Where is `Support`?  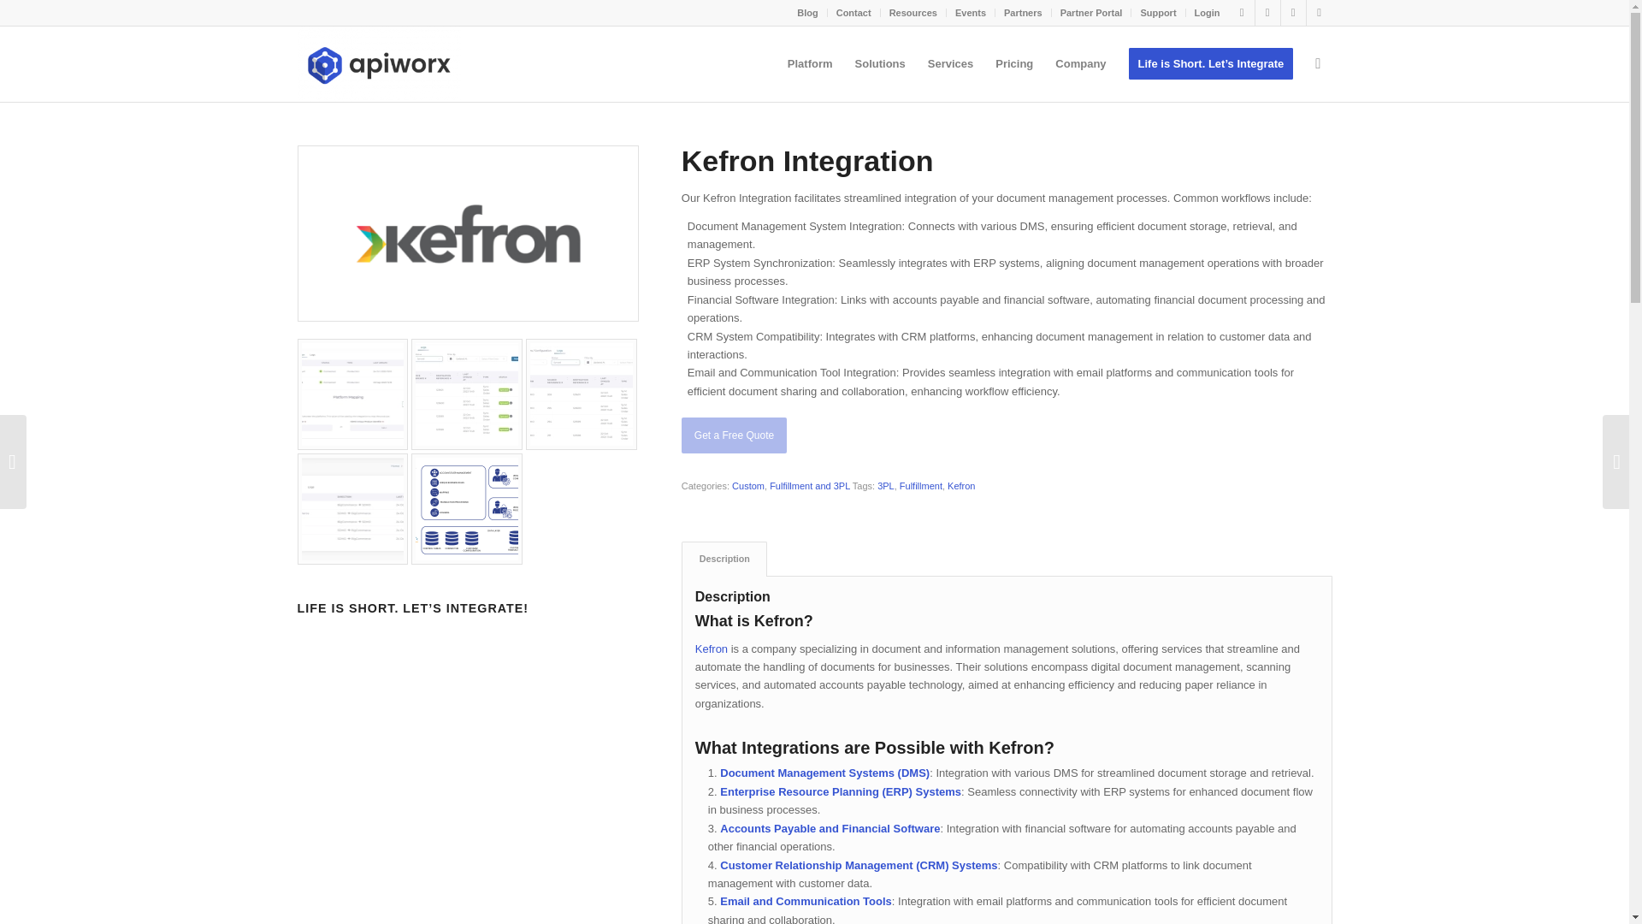 Support is located at coordinates (1157, 13).